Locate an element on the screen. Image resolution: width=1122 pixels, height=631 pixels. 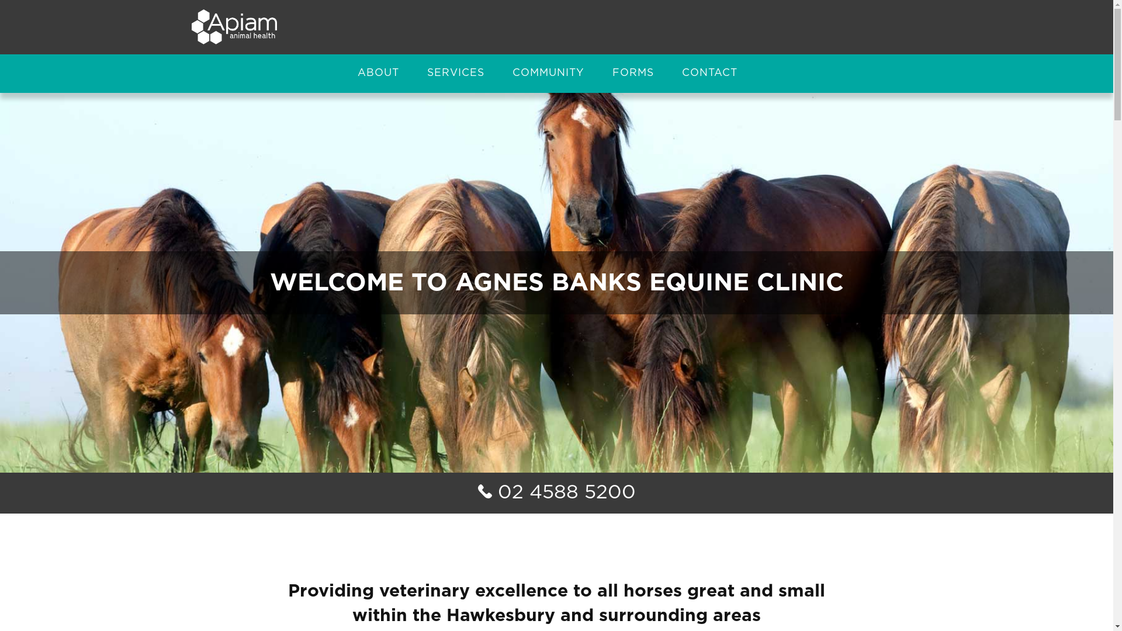
02 4588 5200 is located at coordinates (557, 493).